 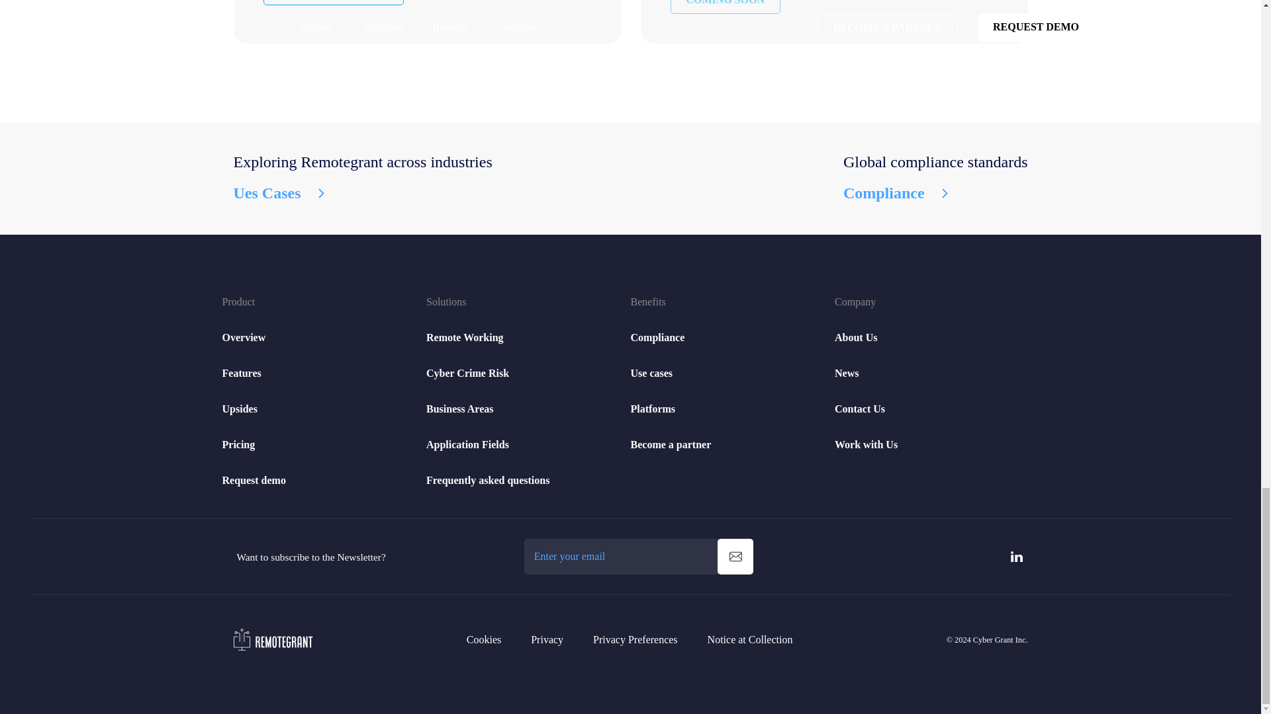 What do you see at coordinates (240, 409) in the screenshot?
I see `Upsides` at bounding box center [240, 409].